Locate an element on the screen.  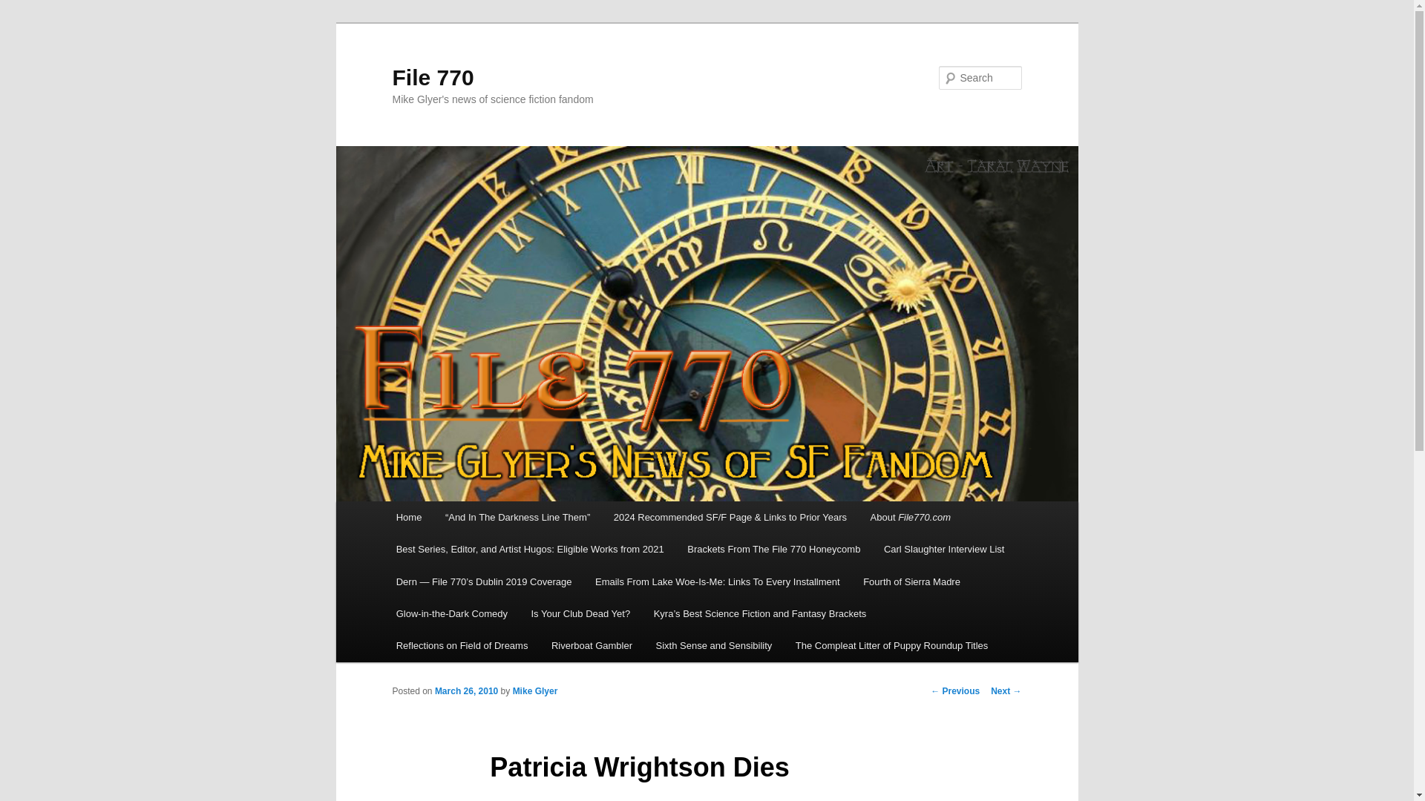
12:37 pm is located at coordinates (466, 690).